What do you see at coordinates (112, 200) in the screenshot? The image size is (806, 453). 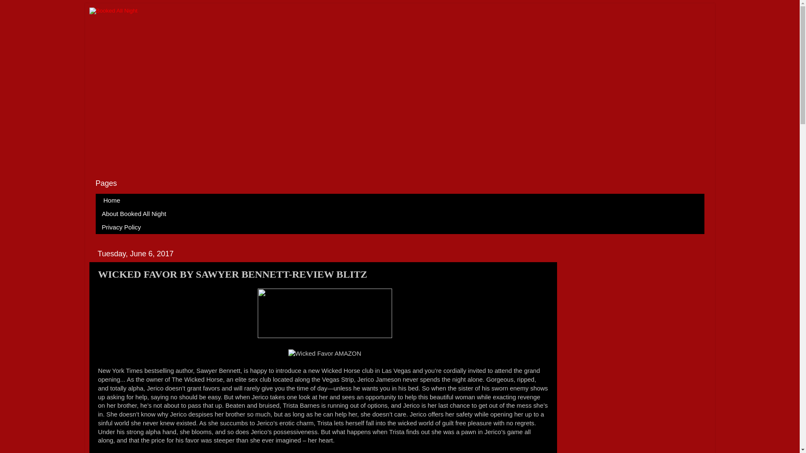 I see `Home` at bounding box center [112, 200].